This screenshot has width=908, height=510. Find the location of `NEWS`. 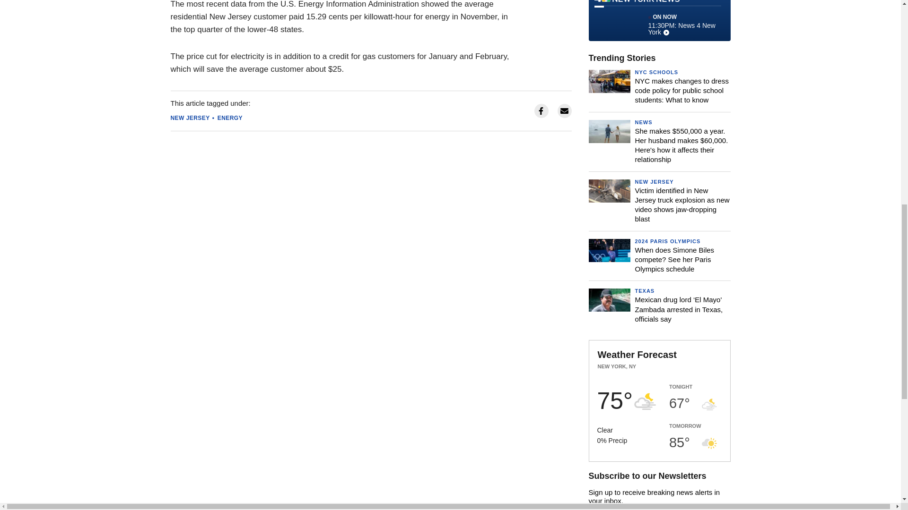

NEWS is located at coordinates (643, 122).